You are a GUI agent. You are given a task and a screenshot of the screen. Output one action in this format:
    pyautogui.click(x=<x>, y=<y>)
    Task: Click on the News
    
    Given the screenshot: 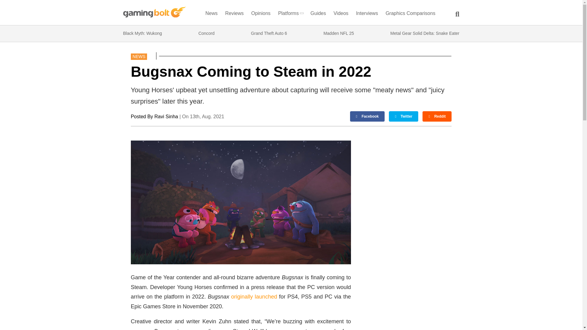 What is the action you would take?
    pyautogui.click(x=211, y=15)
    